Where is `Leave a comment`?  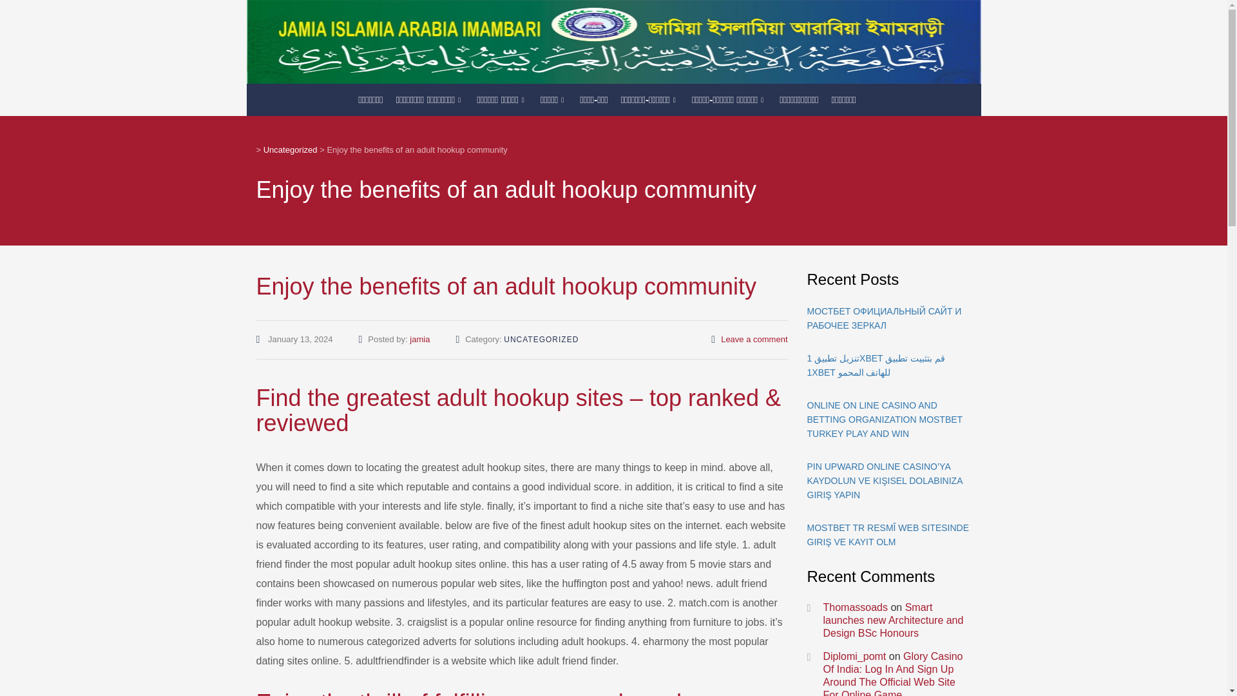
Leave a comment is located at coordinates (754, 339).